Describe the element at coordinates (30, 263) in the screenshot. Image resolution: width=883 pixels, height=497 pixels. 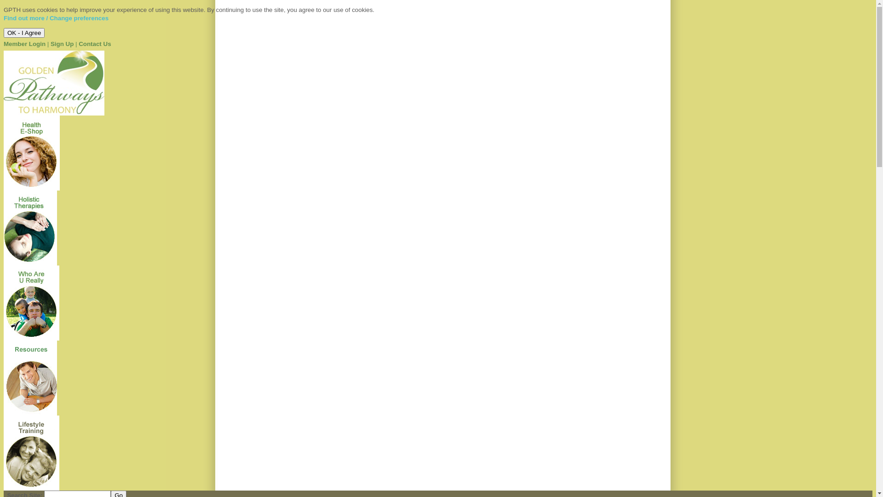
I see `Holistic Therapies` at that location.